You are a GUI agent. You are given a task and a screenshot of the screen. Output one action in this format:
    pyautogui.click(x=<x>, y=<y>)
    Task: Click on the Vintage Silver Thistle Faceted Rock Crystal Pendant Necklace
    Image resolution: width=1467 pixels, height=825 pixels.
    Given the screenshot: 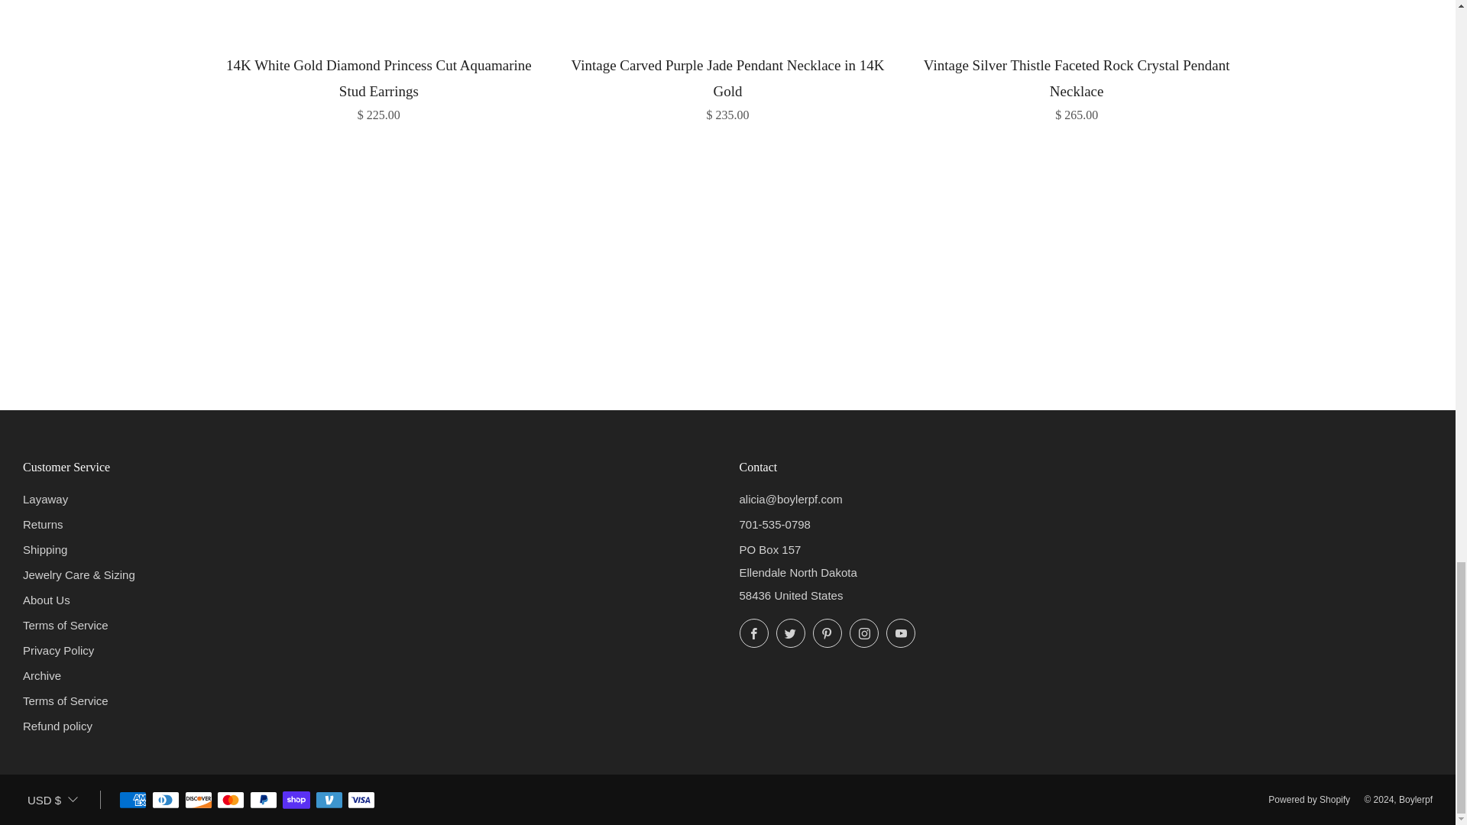 What is the action you would take?
    pyautogui.click(x=1077, y=87)
    